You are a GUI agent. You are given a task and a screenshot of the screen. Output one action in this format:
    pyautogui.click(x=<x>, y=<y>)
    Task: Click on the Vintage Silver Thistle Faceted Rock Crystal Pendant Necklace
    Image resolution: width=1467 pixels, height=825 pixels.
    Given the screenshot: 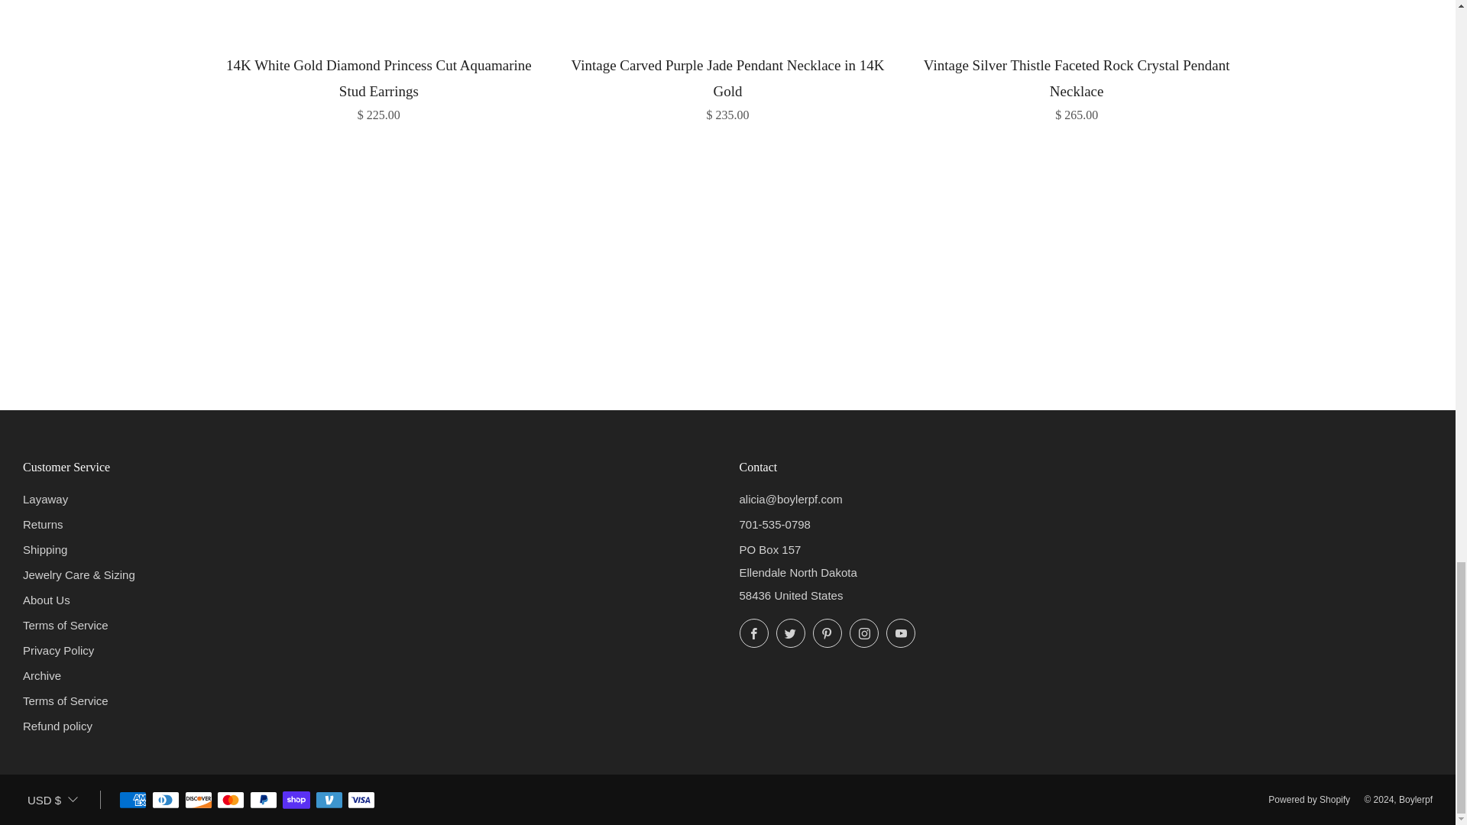 What is the action you would take?
    pyautogui.click(x=1077, y=87)
    